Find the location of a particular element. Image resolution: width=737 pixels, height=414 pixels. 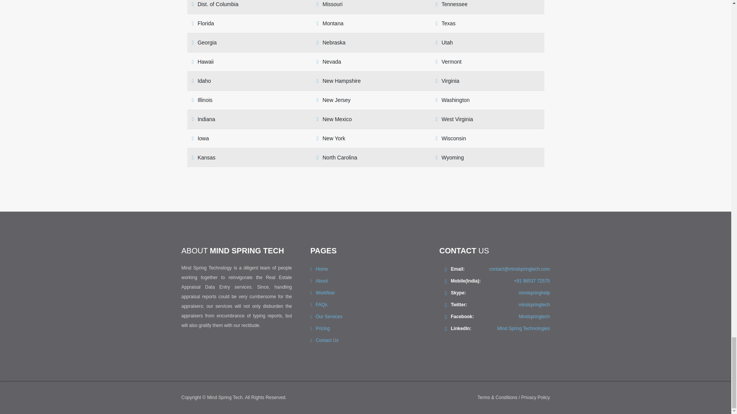

Mindspringtech is located at coordinates (534, 316).